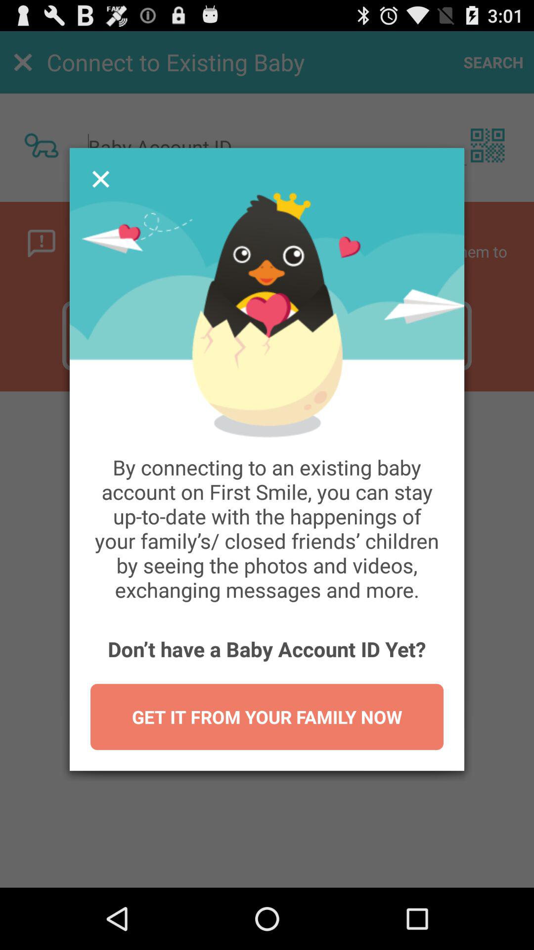 Image resolution: width=534 pixels, height=950 pixels. Describe the element at coordinates (100, 179) in the screenshot. I see `launch the icon at the top left corner` at that location.